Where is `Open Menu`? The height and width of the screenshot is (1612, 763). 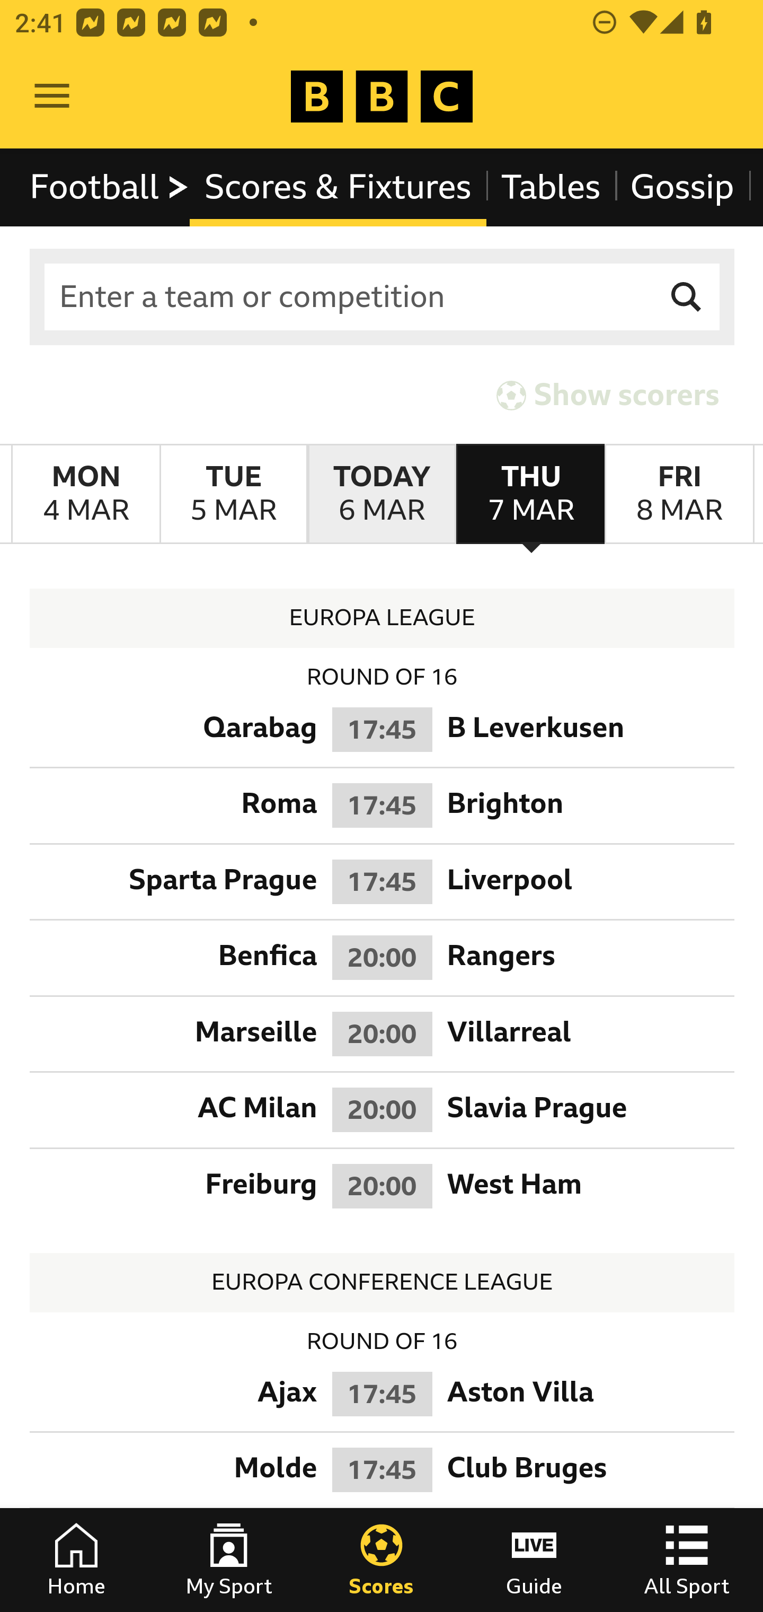
Open Menu is located at coordinates (52, 97).